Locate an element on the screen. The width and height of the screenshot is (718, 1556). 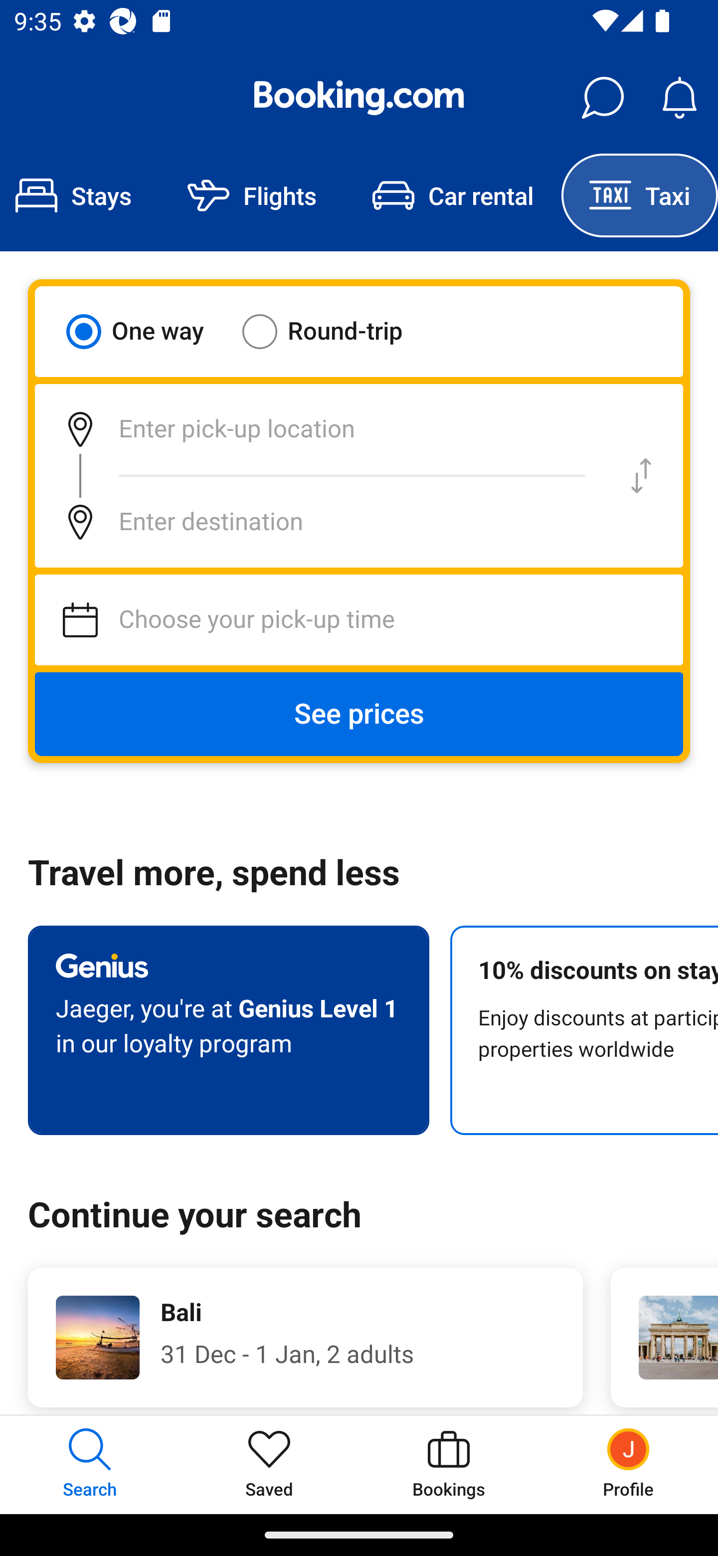
Bali 31 Dec - 1 Jan, 2 adults is located at coordinates (305, 1337).